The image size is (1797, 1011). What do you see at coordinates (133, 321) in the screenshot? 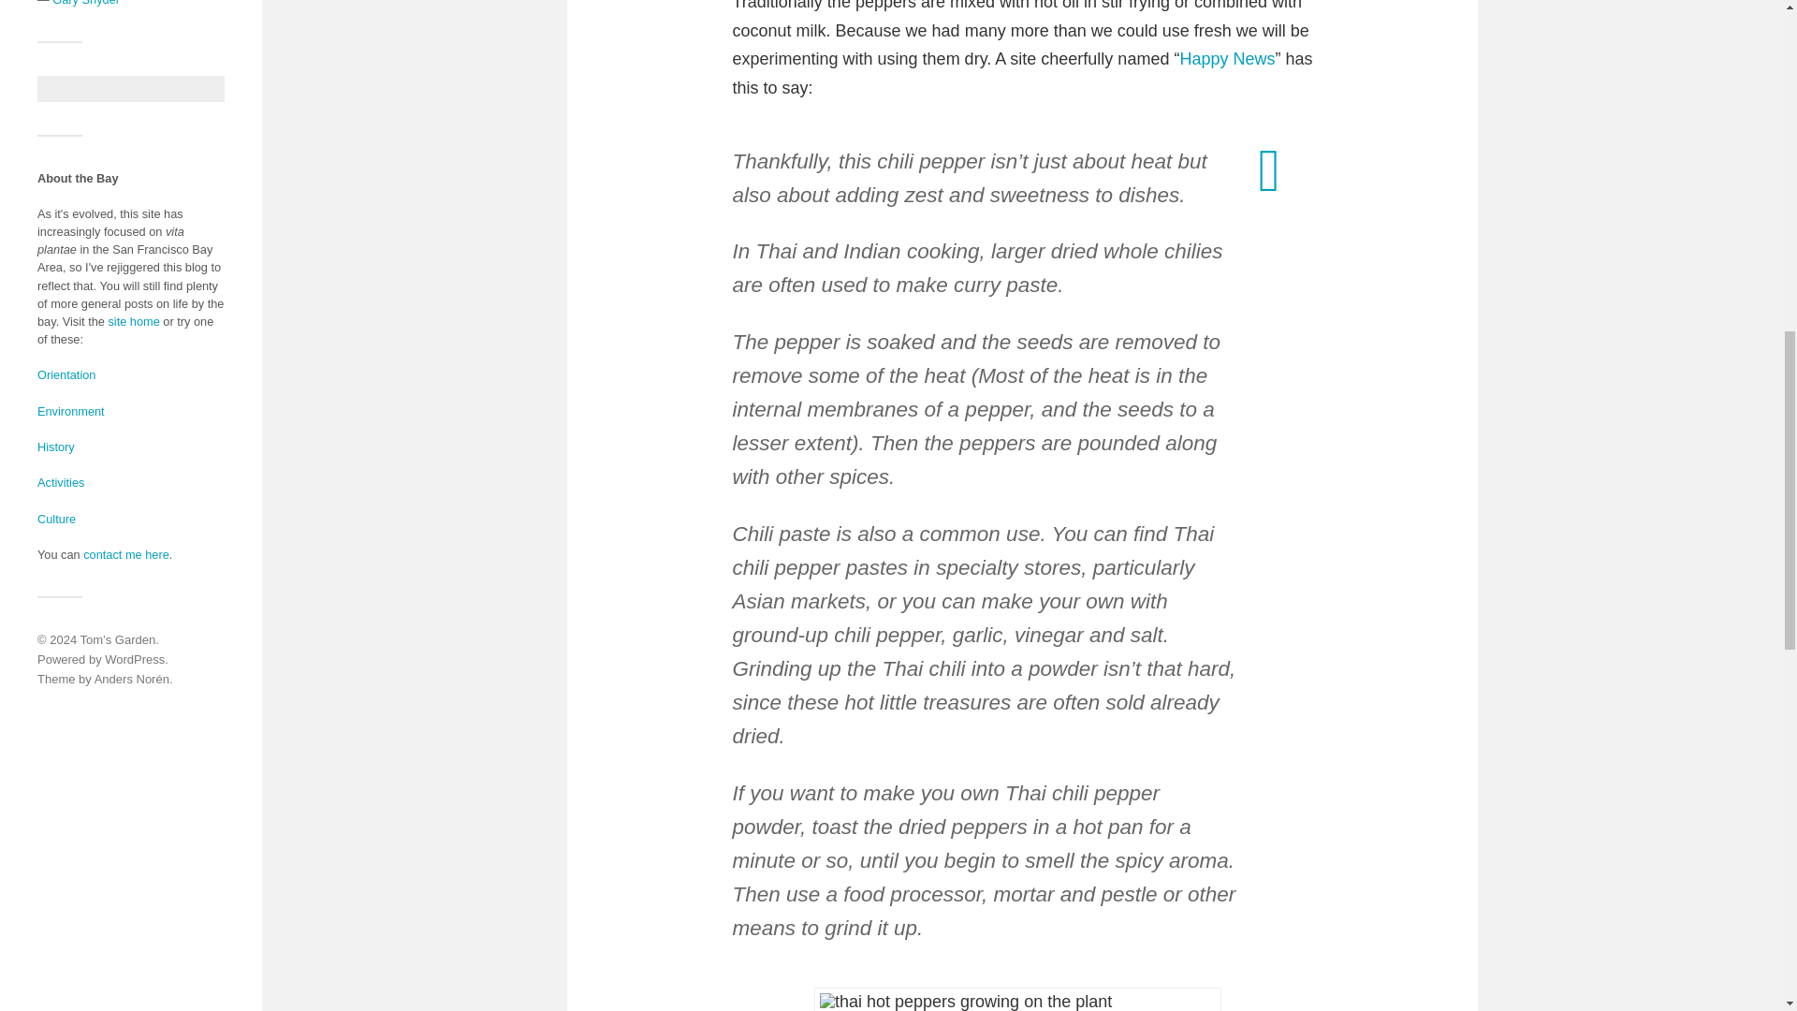
I see `site home` at bounding box center [133, 321].